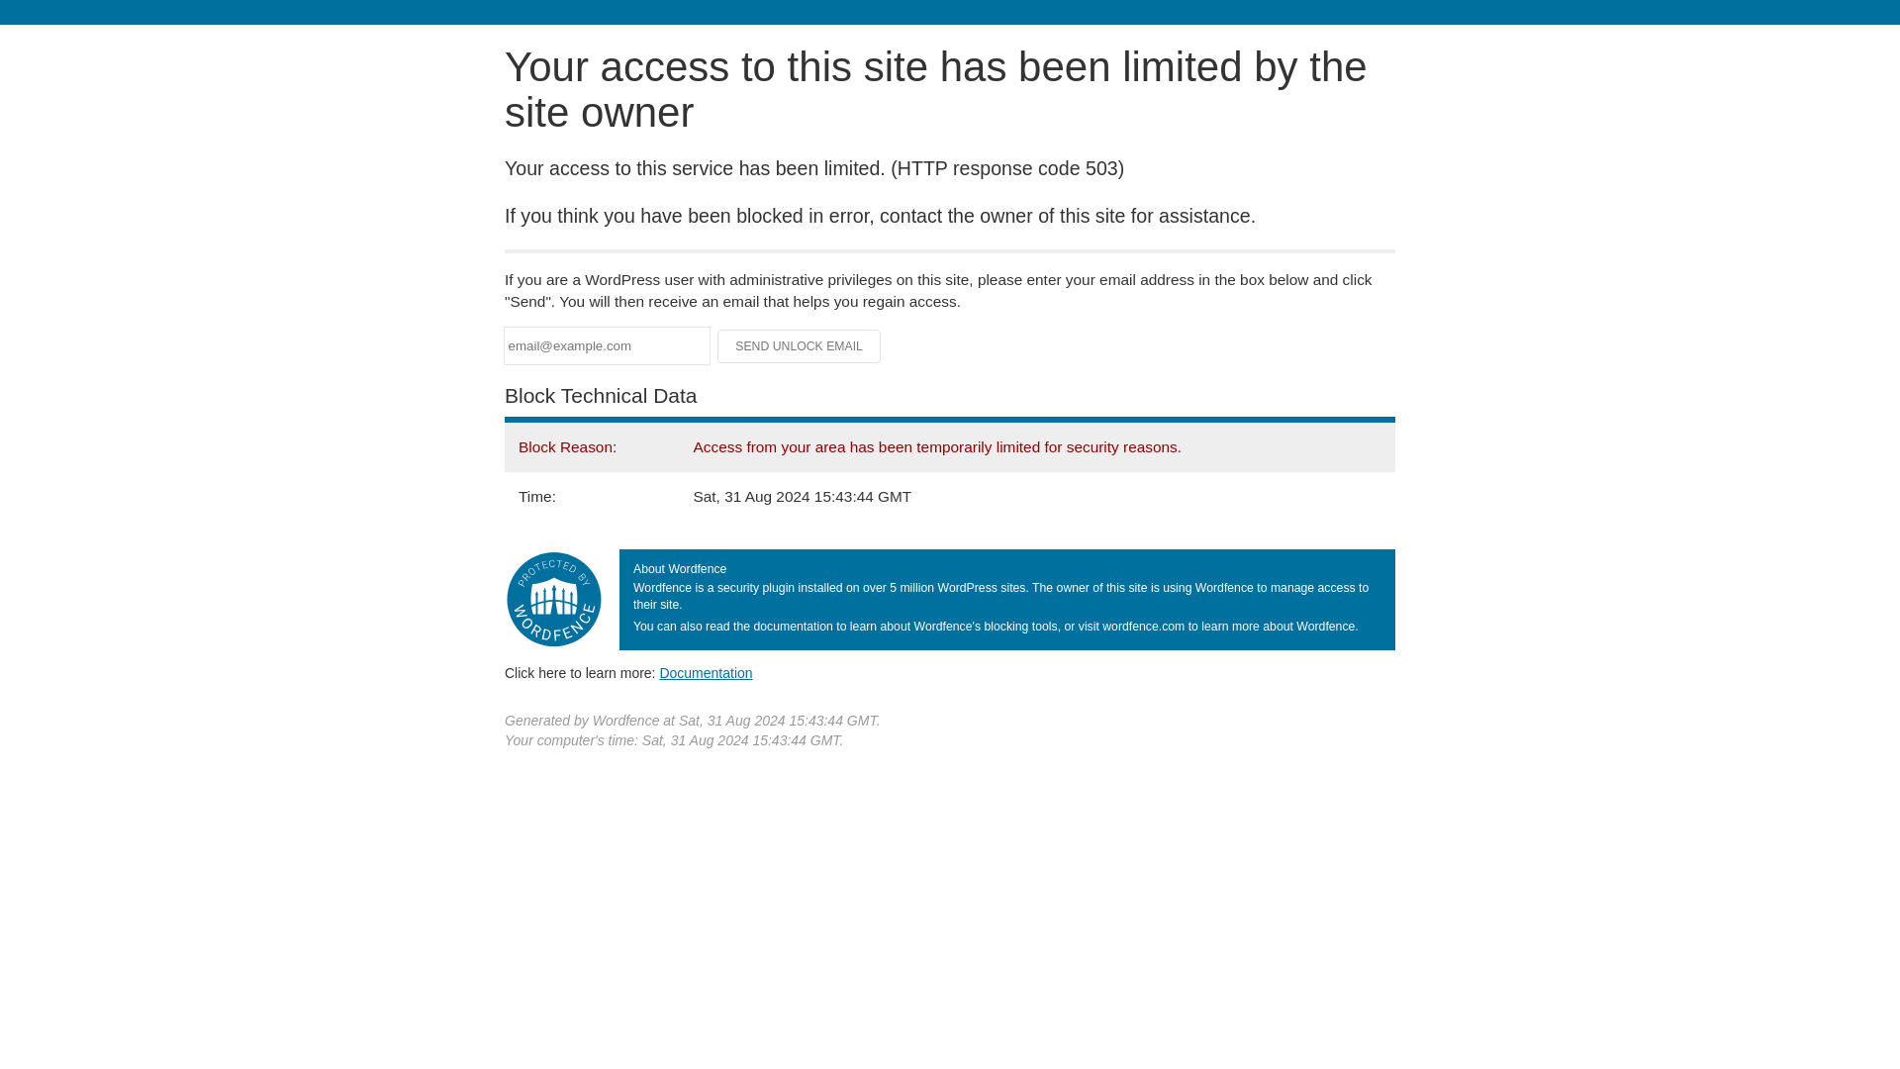  I want to click on Documentation, so click(706, 672).